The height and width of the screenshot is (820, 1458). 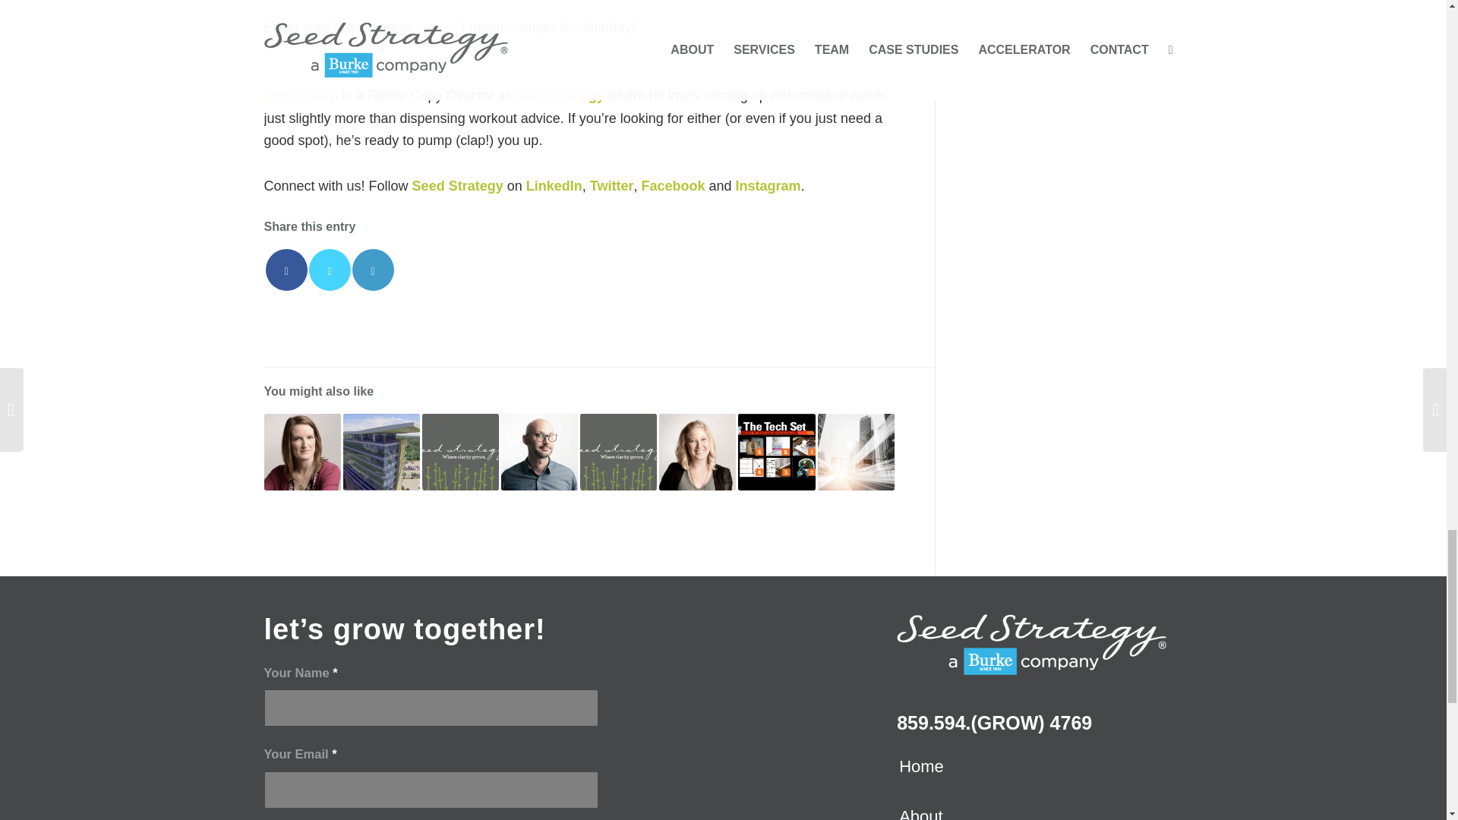 I want to click on Jed Golden, so click(x=301, y=96).